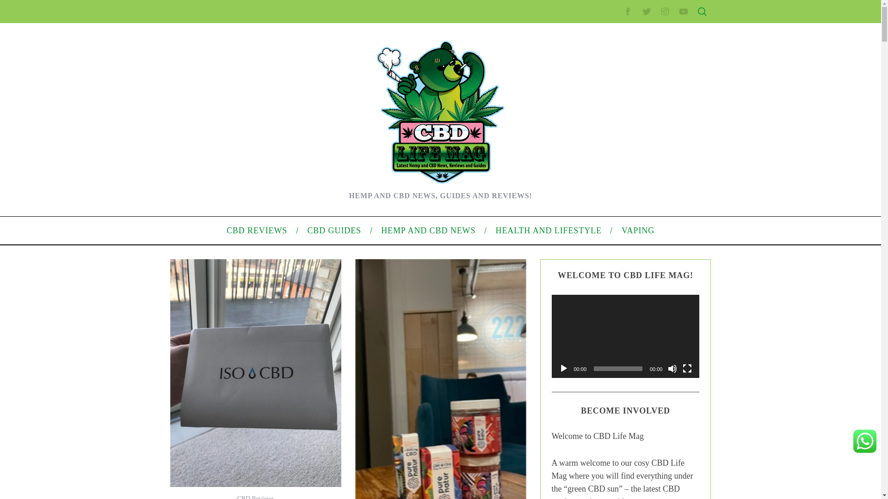 The image size is (888, 499). I want to click on Latest Article, so click(608, 105).